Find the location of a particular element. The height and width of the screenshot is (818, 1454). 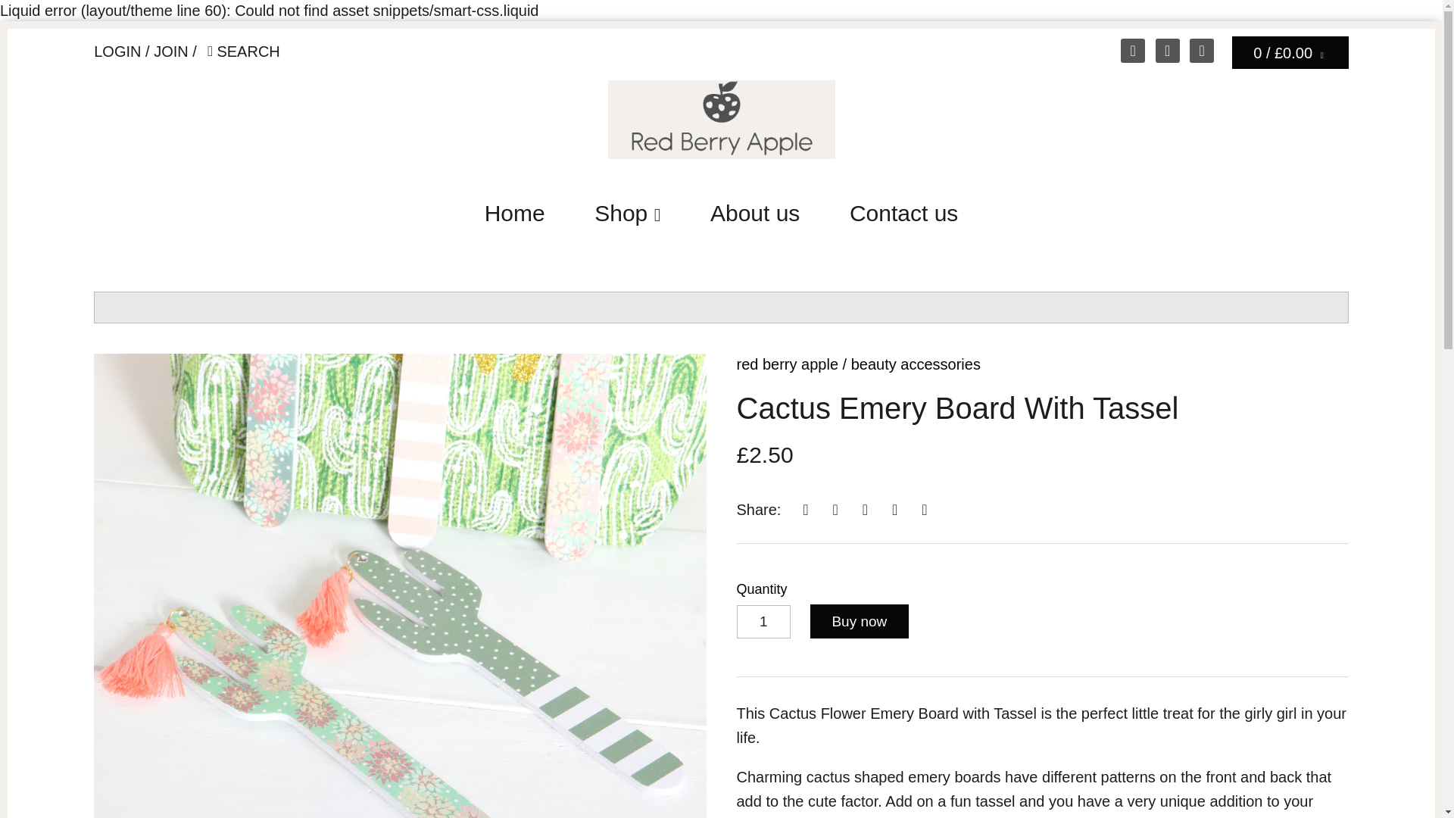

Pin the main product image is located at coordinates (865, 509).